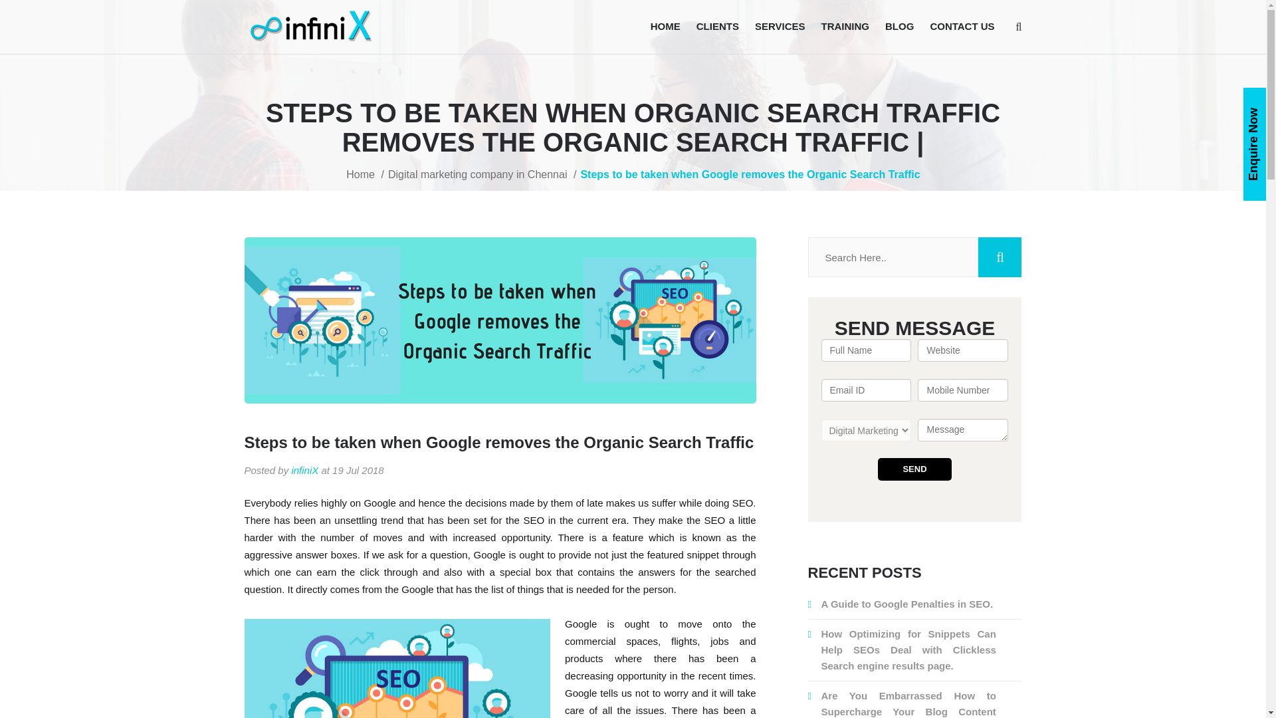 This screenshot has width=1276, height=718. What do you see at coordinates (899, 27) in the screenshot?
I see `BLOG` at bounding box center [899, 27].